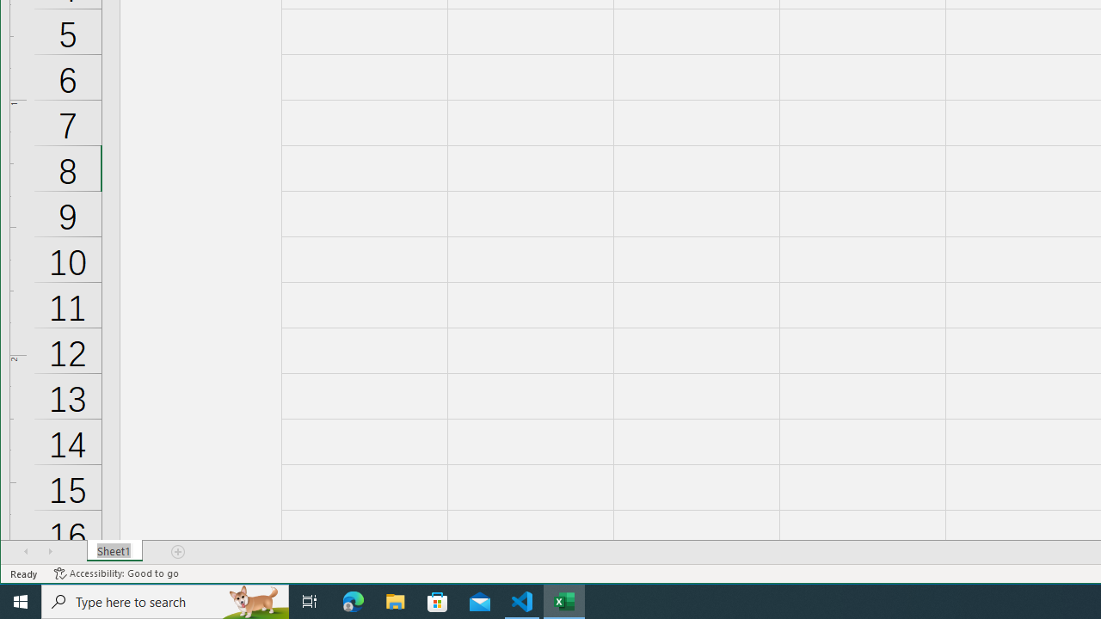 This screenshot has height=619, width=1101. What do you see at coordinates (117, 573) in the screenshot?
I see `Accessibility Checker Accessibility: Good to go` at bounding box center [117, 573].